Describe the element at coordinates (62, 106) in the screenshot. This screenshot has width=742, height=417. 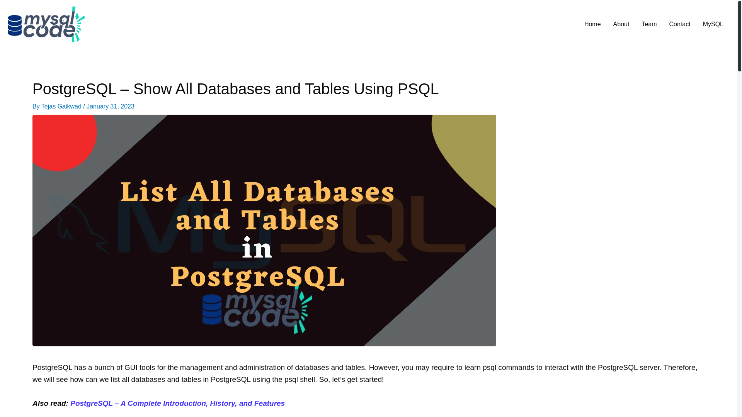
I see `View all posts by Tejas Gaikwad` at that location.